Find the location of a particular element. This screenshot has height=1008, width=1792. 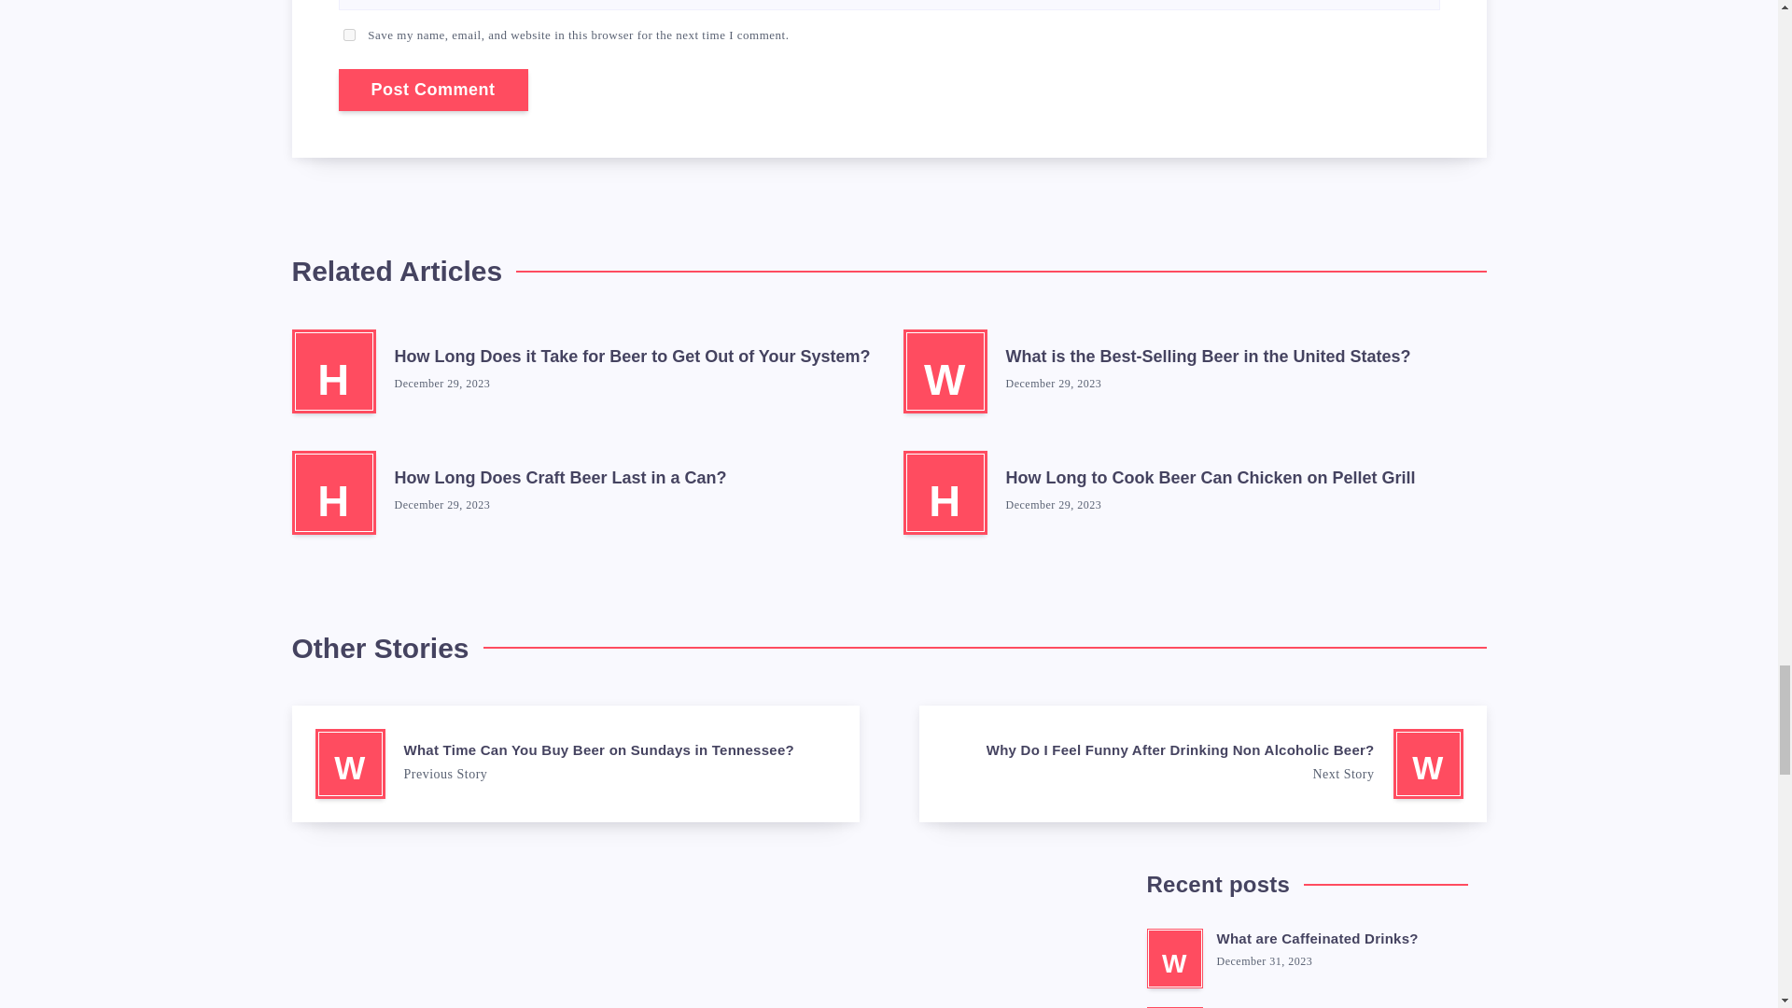

yes is located at coordinates (349, 35).